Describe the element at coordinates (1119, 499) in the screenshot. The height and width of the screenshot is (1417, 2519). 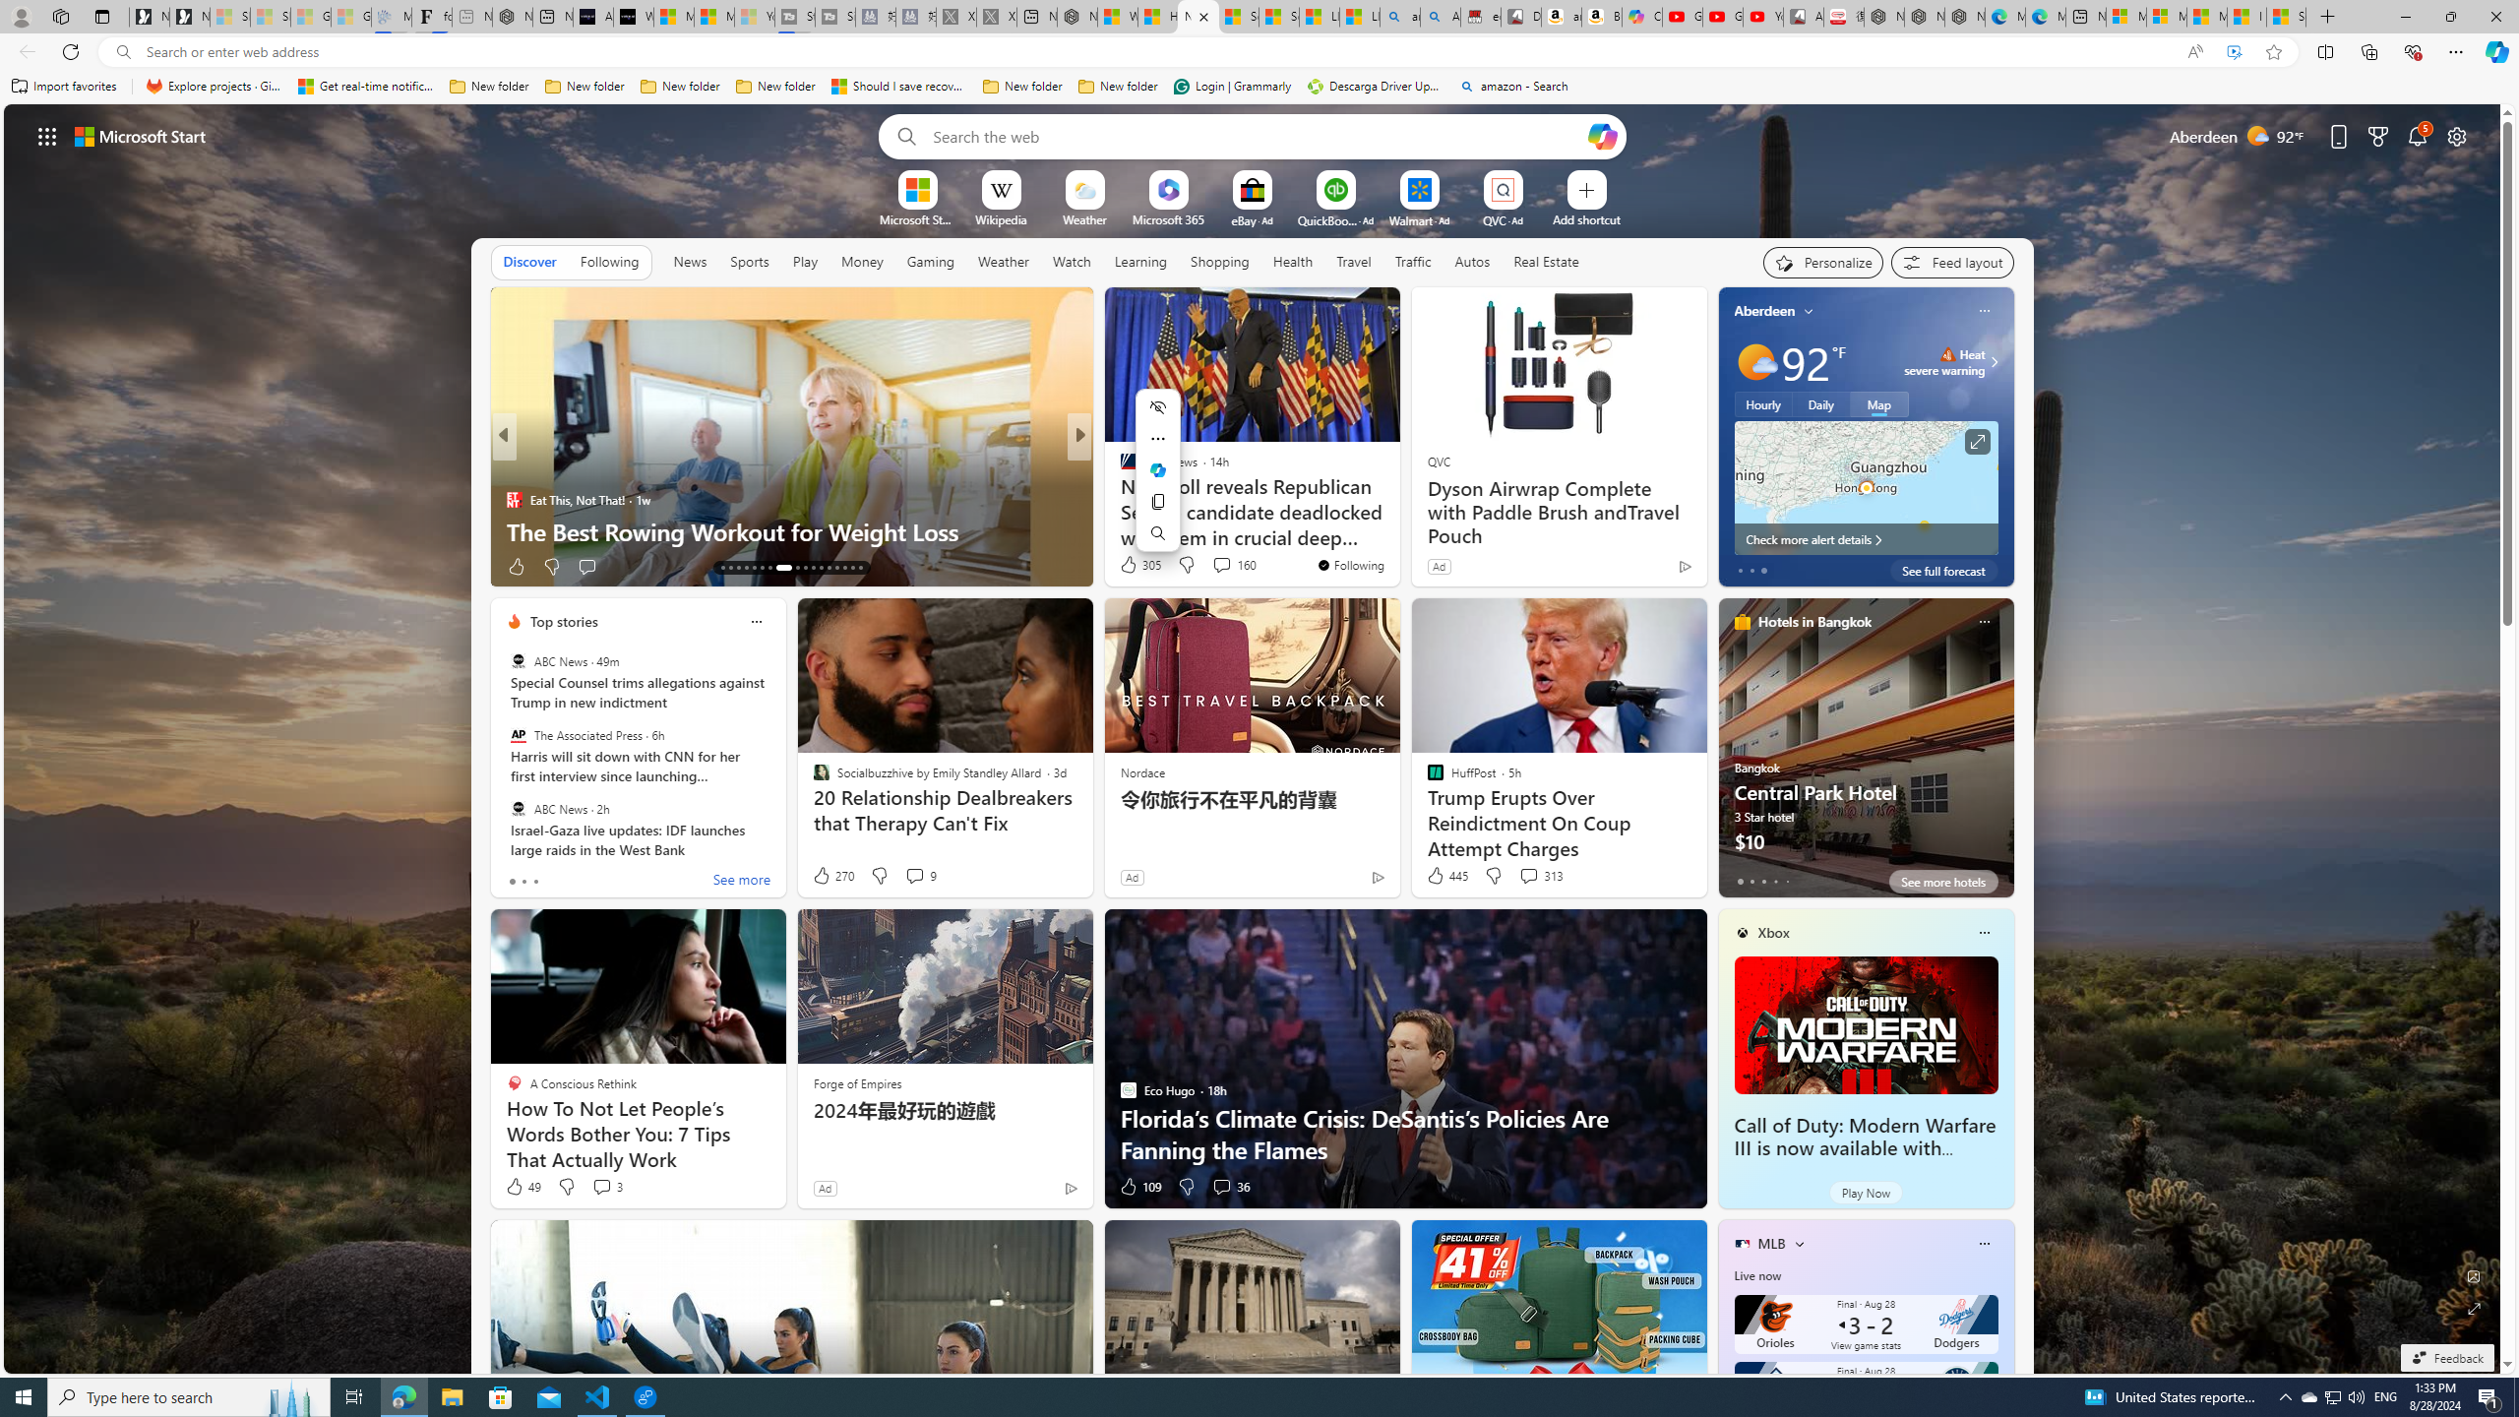
I see `Cents + Purpose` at that location.